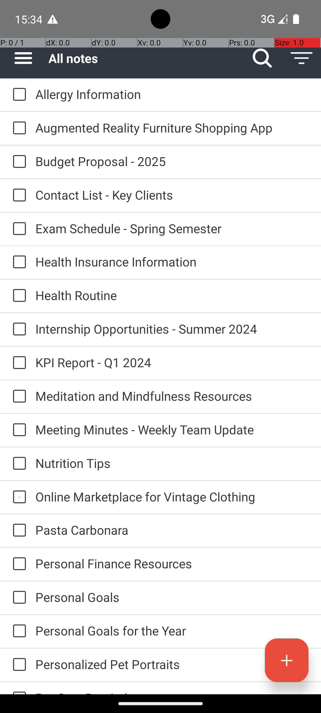 The height and width of the screenshot is (713, 321). I want to click on to-do: Augmented Reality Furniture Shopping App, so click(18, 128).